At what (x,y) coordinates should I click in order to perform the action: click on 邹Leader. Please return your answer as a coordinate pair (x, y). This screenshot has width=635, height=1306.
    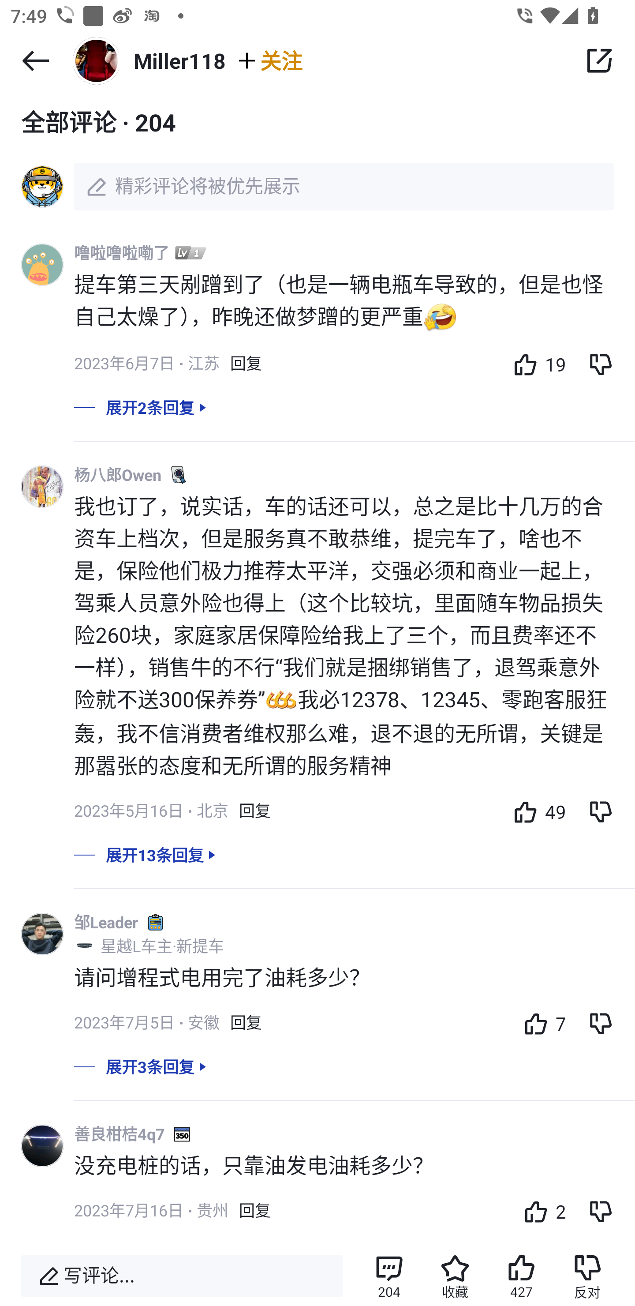
    Looking at the image, I should click on (106, 922).